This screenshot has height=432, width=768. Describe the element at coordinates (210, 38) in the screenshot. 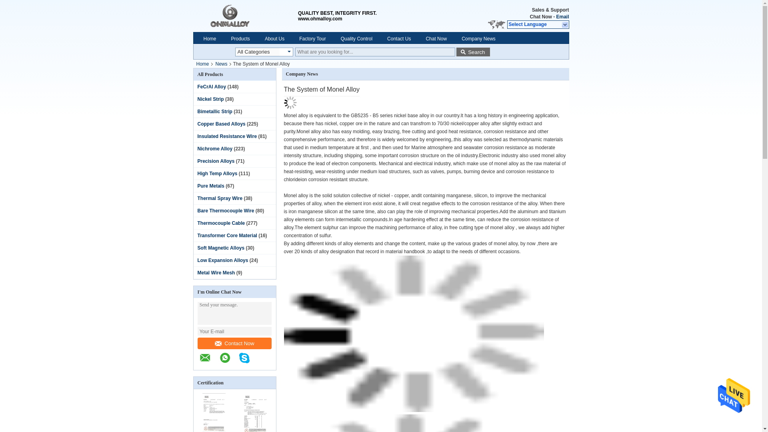

I see `Home` at that location.